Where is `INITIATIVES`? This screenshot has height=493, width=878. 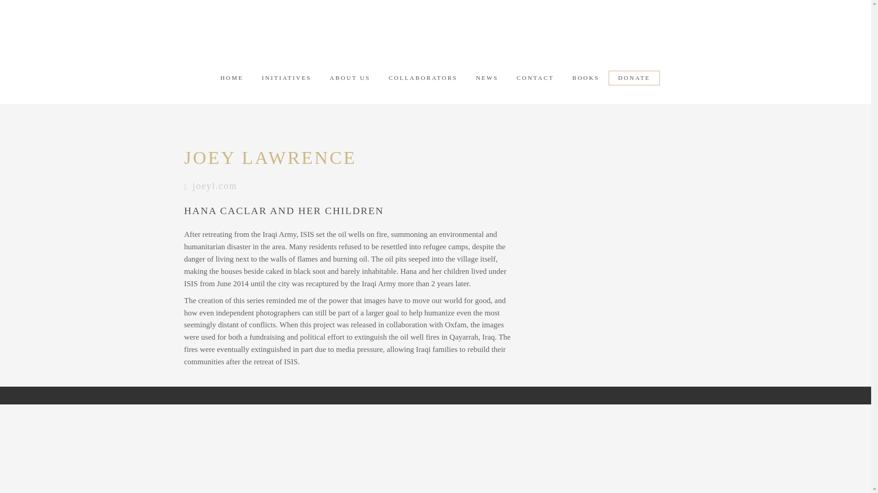
INITIATIVES is located at coordinates (286, 78).